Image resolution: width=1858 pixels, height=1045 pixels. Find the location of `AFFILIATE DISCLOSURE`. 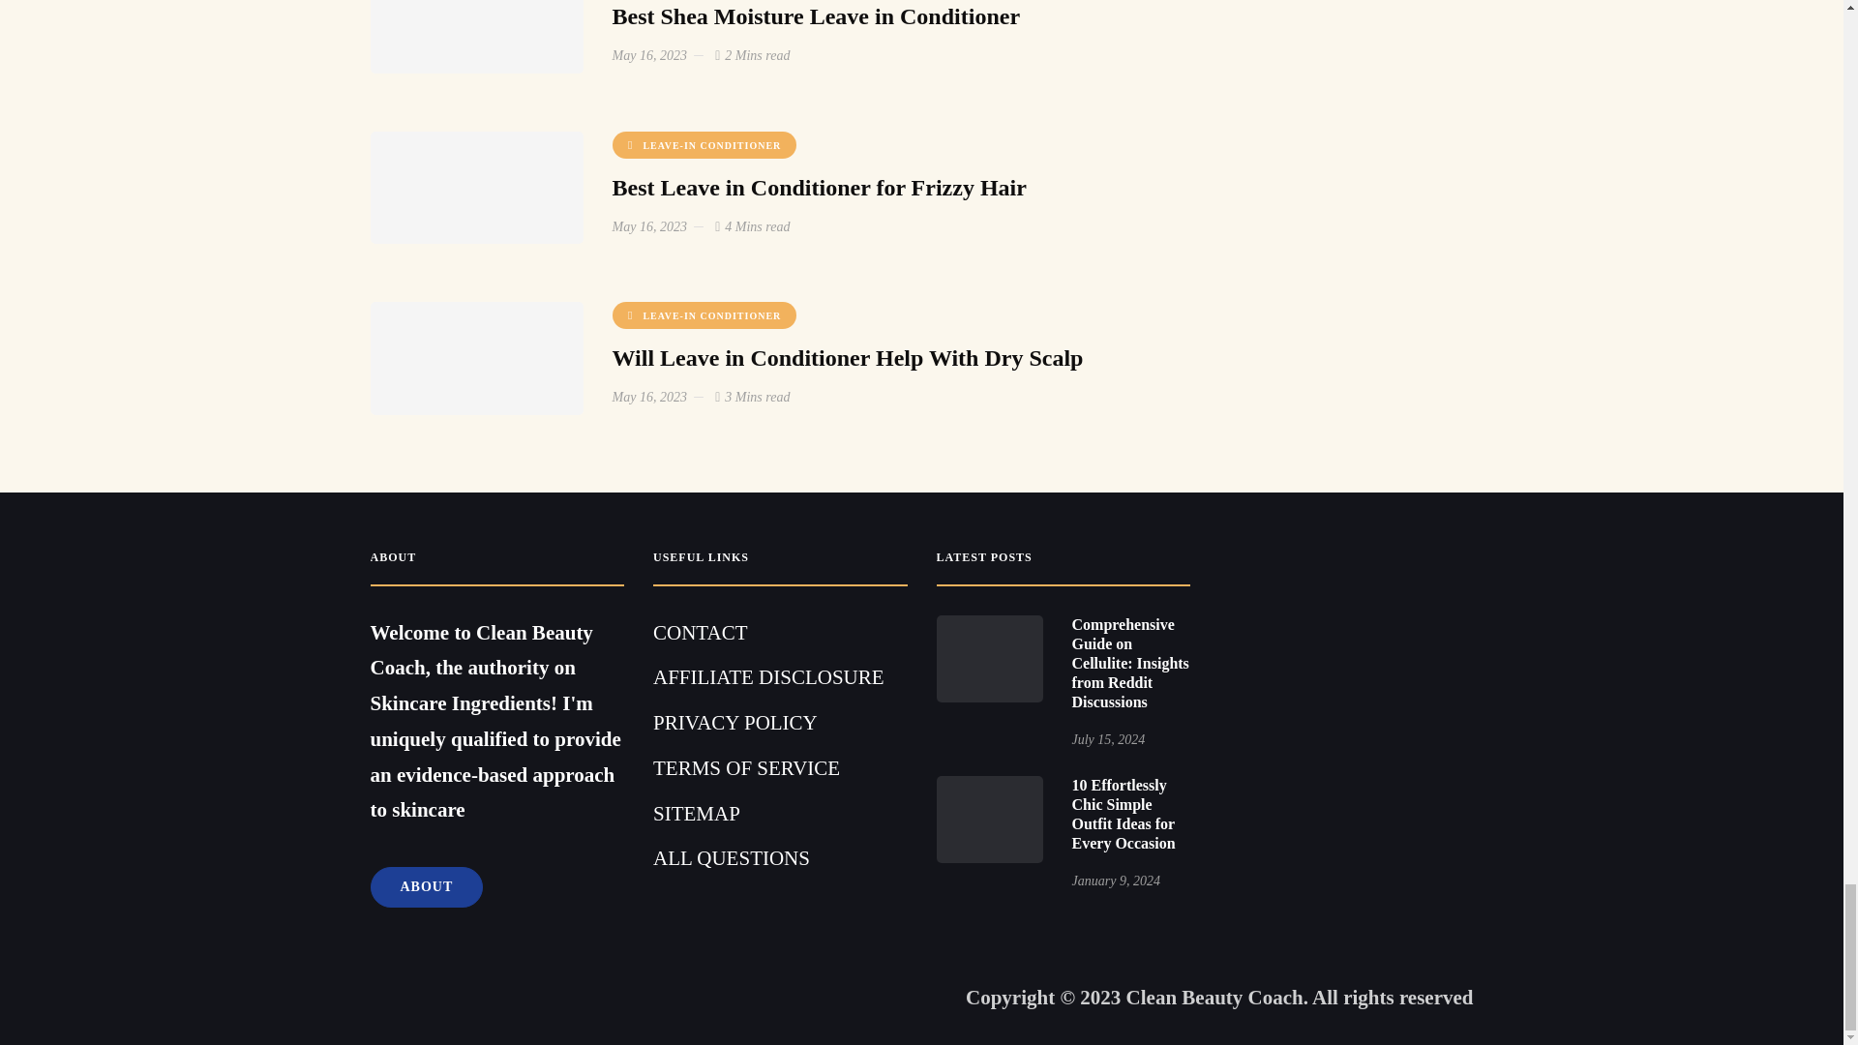

AFFILIATE DISCLOSURE is located at coordinates (768, 676).